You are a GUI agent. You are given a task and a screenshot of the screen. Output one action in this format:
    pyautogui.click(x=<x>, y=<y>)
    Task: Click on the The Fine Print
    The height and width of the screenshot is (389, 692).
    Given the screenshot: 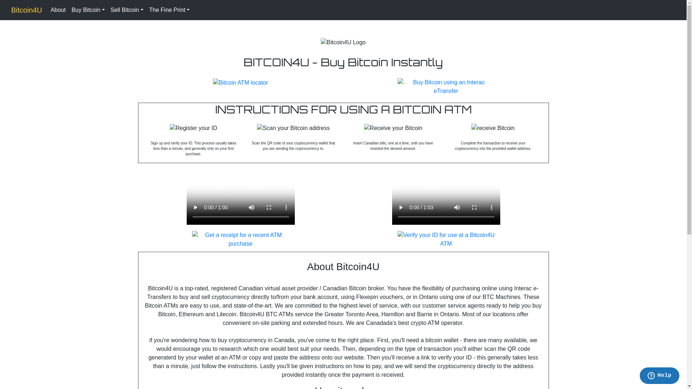 What is the action you would take?
    pyautogui.click(x=169, y=10)
    